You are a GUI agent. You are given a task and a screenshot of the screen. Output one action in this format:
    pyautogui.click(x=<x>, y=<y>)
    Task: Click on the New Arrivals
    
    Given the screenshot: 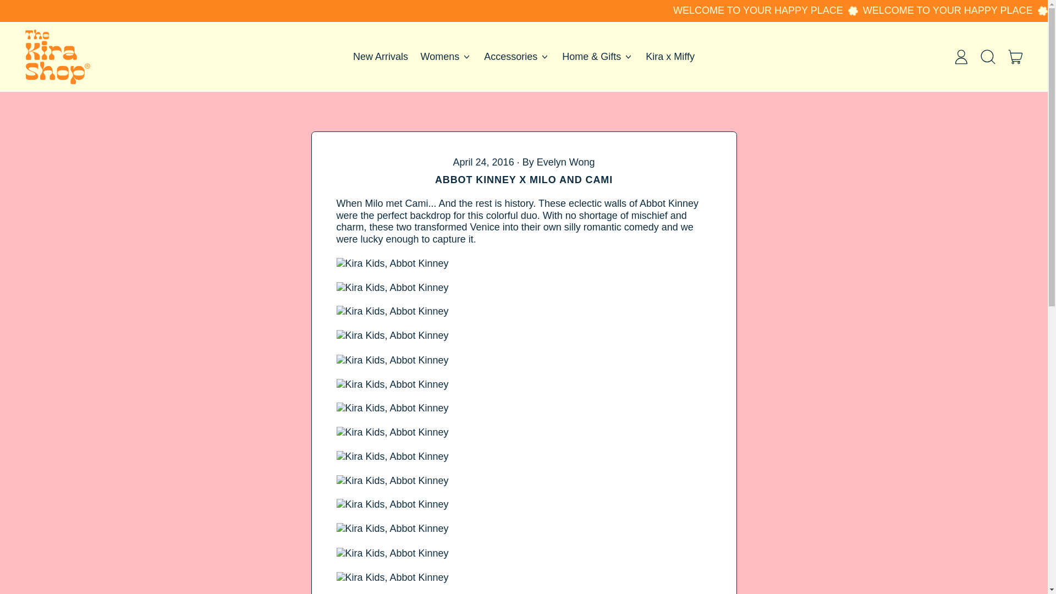 What is the action you would take?
    pyautogui.click(x=381, y=57)
    